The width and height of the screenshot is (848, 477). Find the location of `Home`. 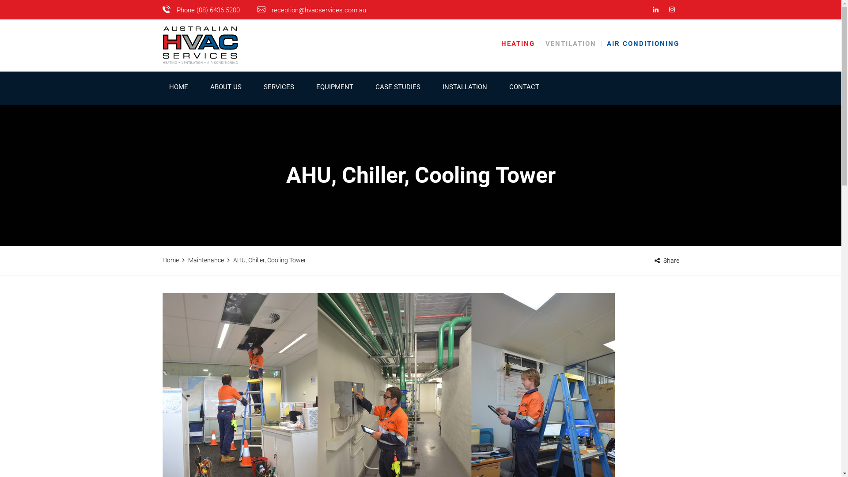

Home is located at coordinates (170, 260).